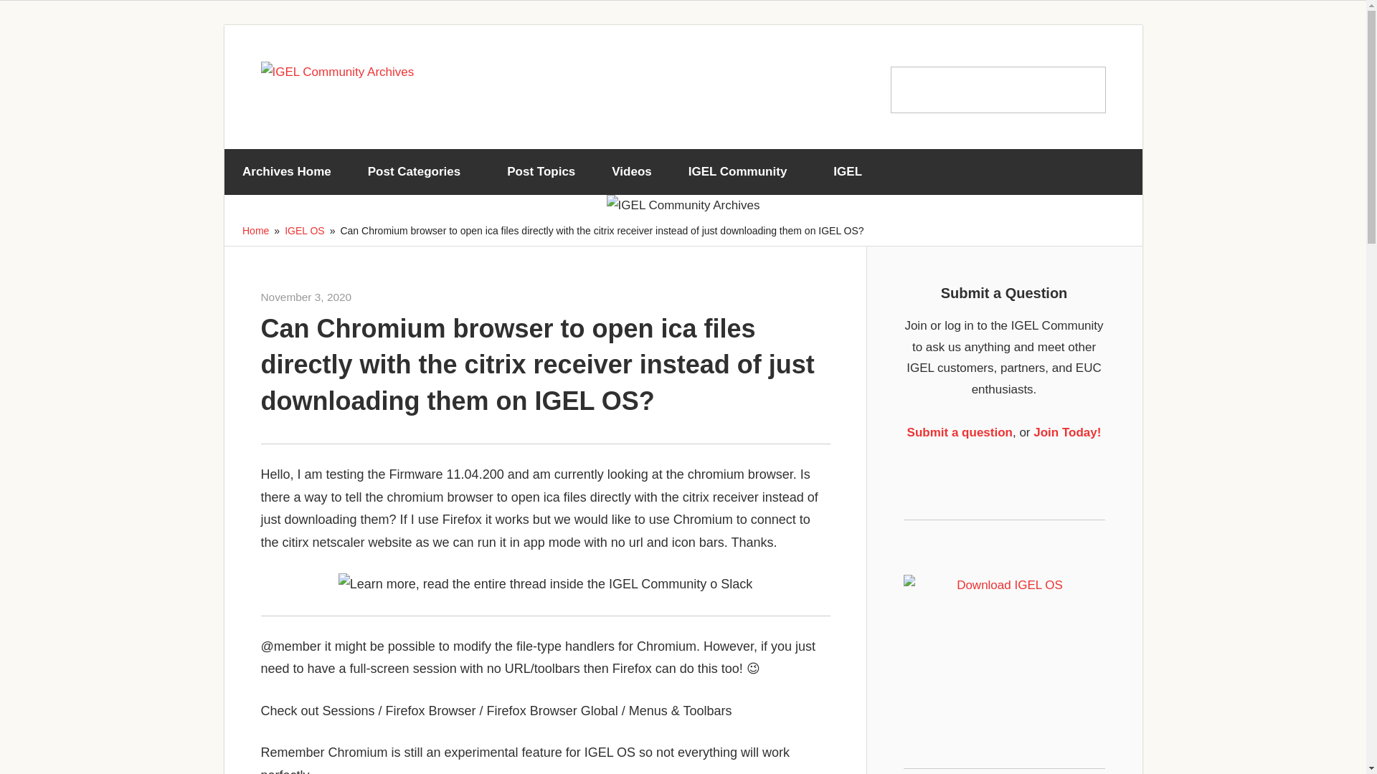 This screenshot has width=1377, height=774. I want to click on IGEL, so click(853, 172).